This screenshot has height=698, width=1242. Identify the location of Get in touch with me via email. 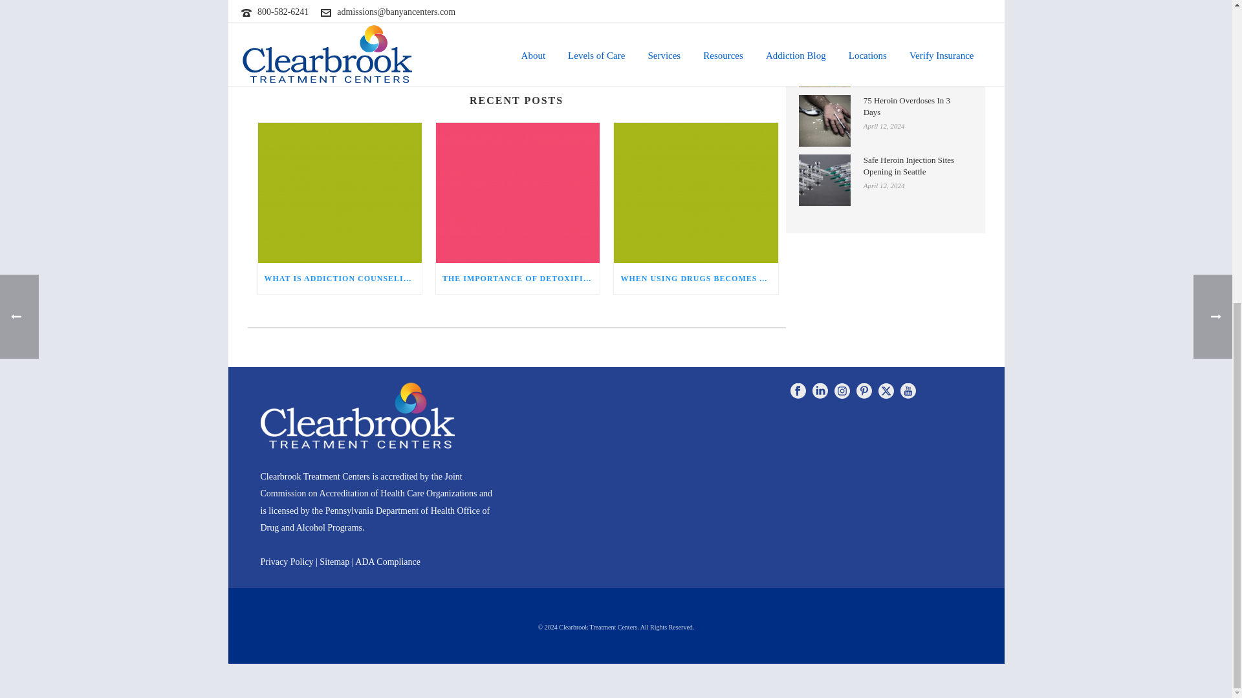
(307, 43).